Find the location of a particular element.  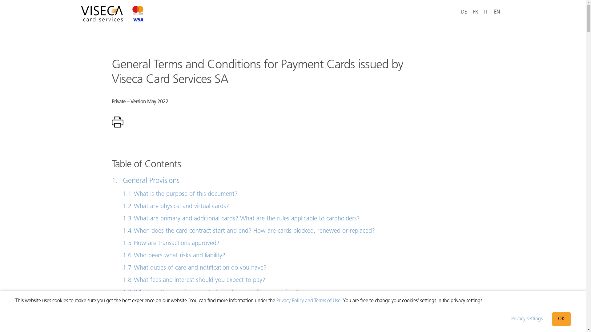

1.8
What fees and interest should you expect to pay? is located at coordinates (293, 280).